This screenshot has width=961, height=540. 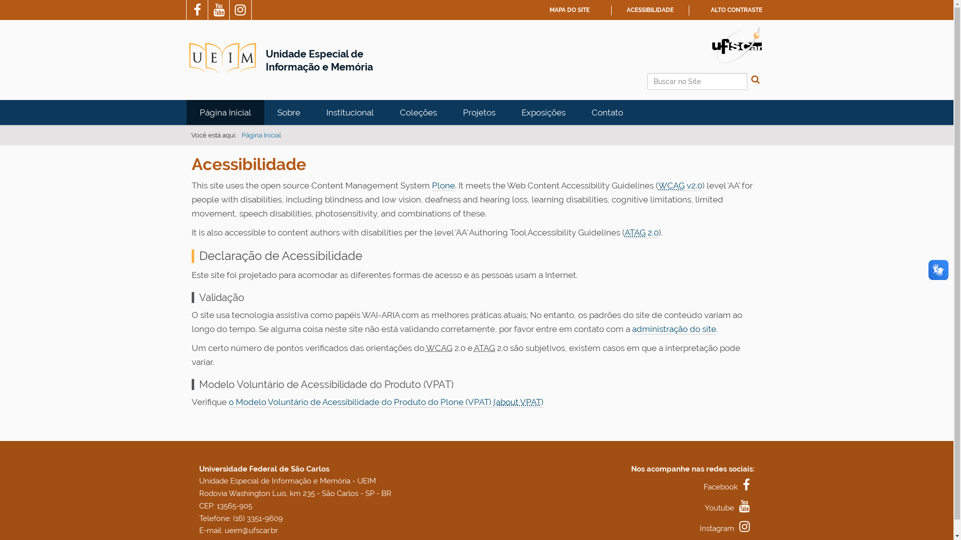 I want to click on ACESSIBILIDADE, so click(x=650, y=10).